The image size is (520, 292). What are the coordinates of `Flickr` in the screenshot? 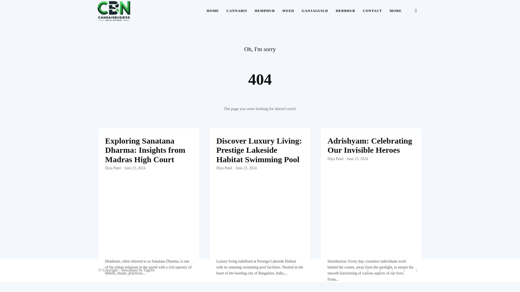 It's located at (380, 270).